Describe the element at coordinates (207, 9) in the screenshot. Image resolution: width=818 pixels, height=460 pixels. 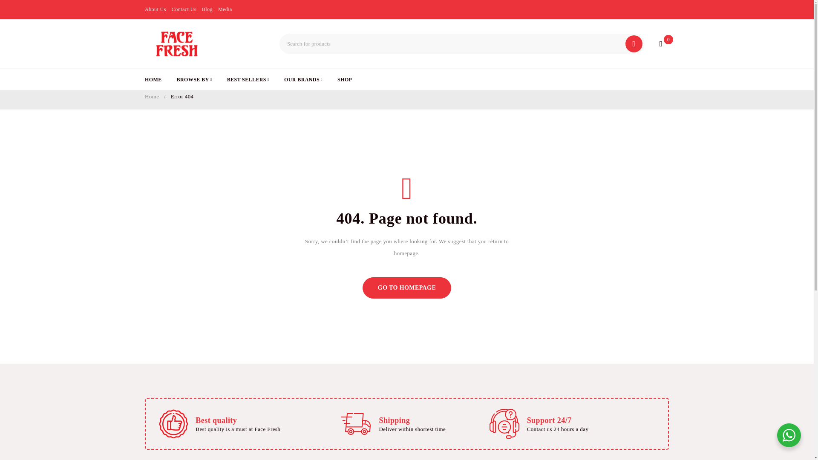
I see `Blog` at that location.